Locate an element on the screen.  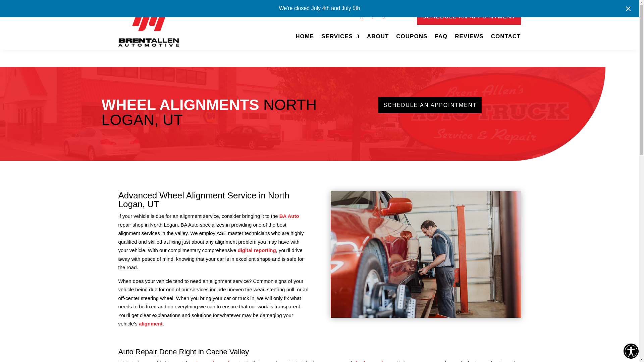
SCHEDULE AN APPOINTMENT is located at coordinates (469, 17).